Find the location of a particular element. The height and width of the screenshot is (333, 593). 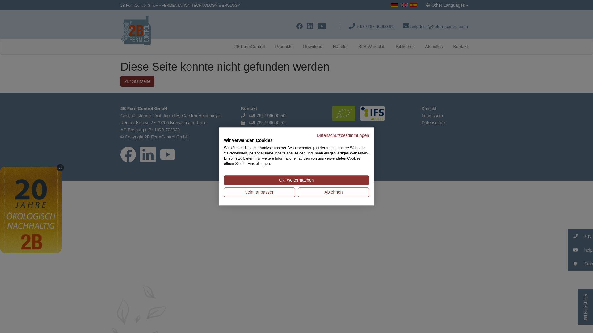

+49 7667 96690 50 is located at coordinates (267, 116).